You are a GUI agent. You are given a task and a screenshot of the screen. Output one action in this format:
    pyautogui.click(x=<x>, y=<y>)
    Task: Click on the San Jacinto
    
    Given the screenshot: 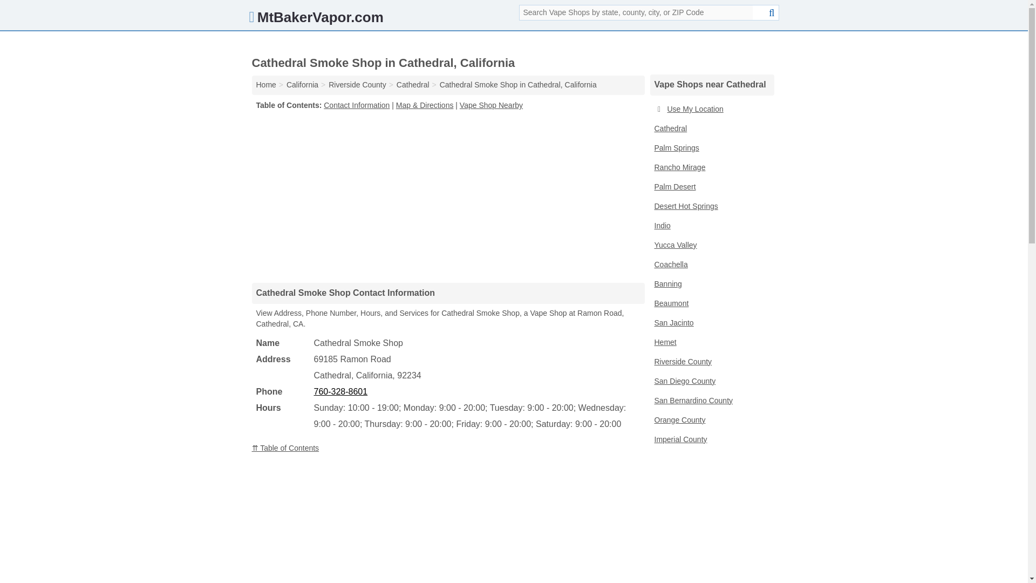 What is the action you would take?
    pyautogui.click(x=711, y=323)
    